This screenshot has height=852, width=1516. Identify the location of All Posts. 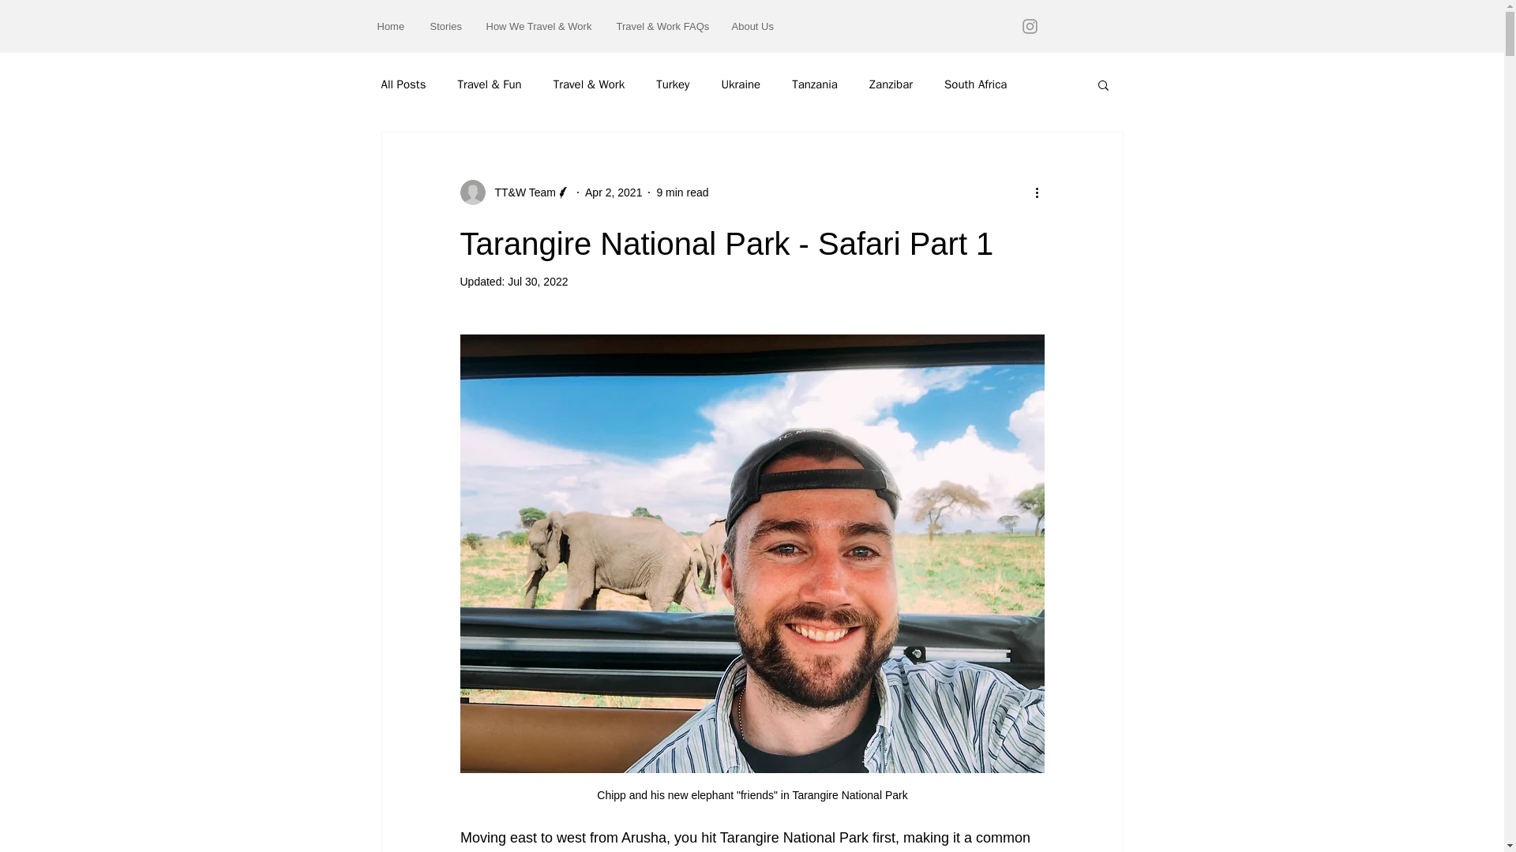
(403, 84).